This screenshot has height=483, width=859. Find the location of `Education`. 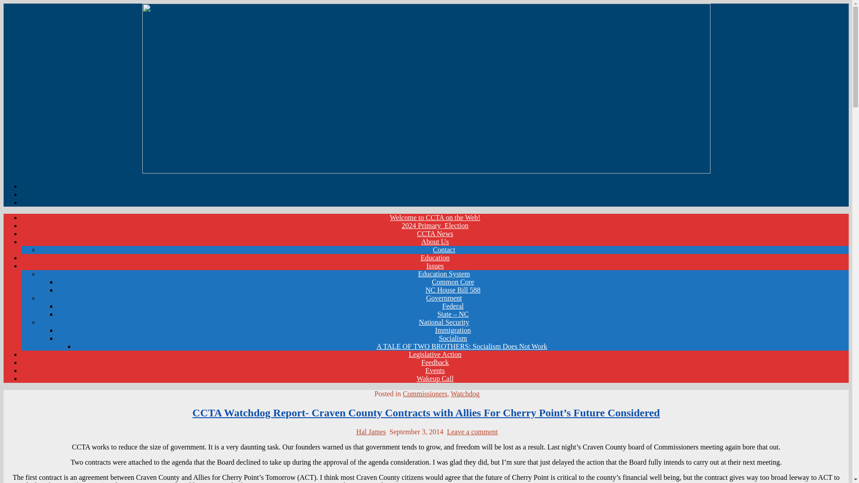

Education is located at coordinates (435, 258).